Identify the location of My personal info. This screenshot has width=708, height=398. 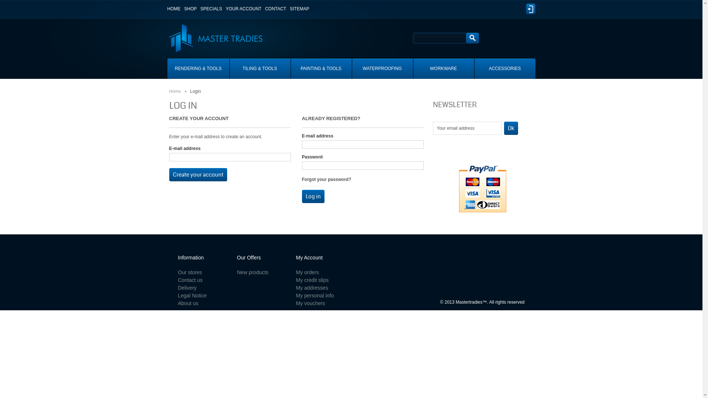
(315, 296).